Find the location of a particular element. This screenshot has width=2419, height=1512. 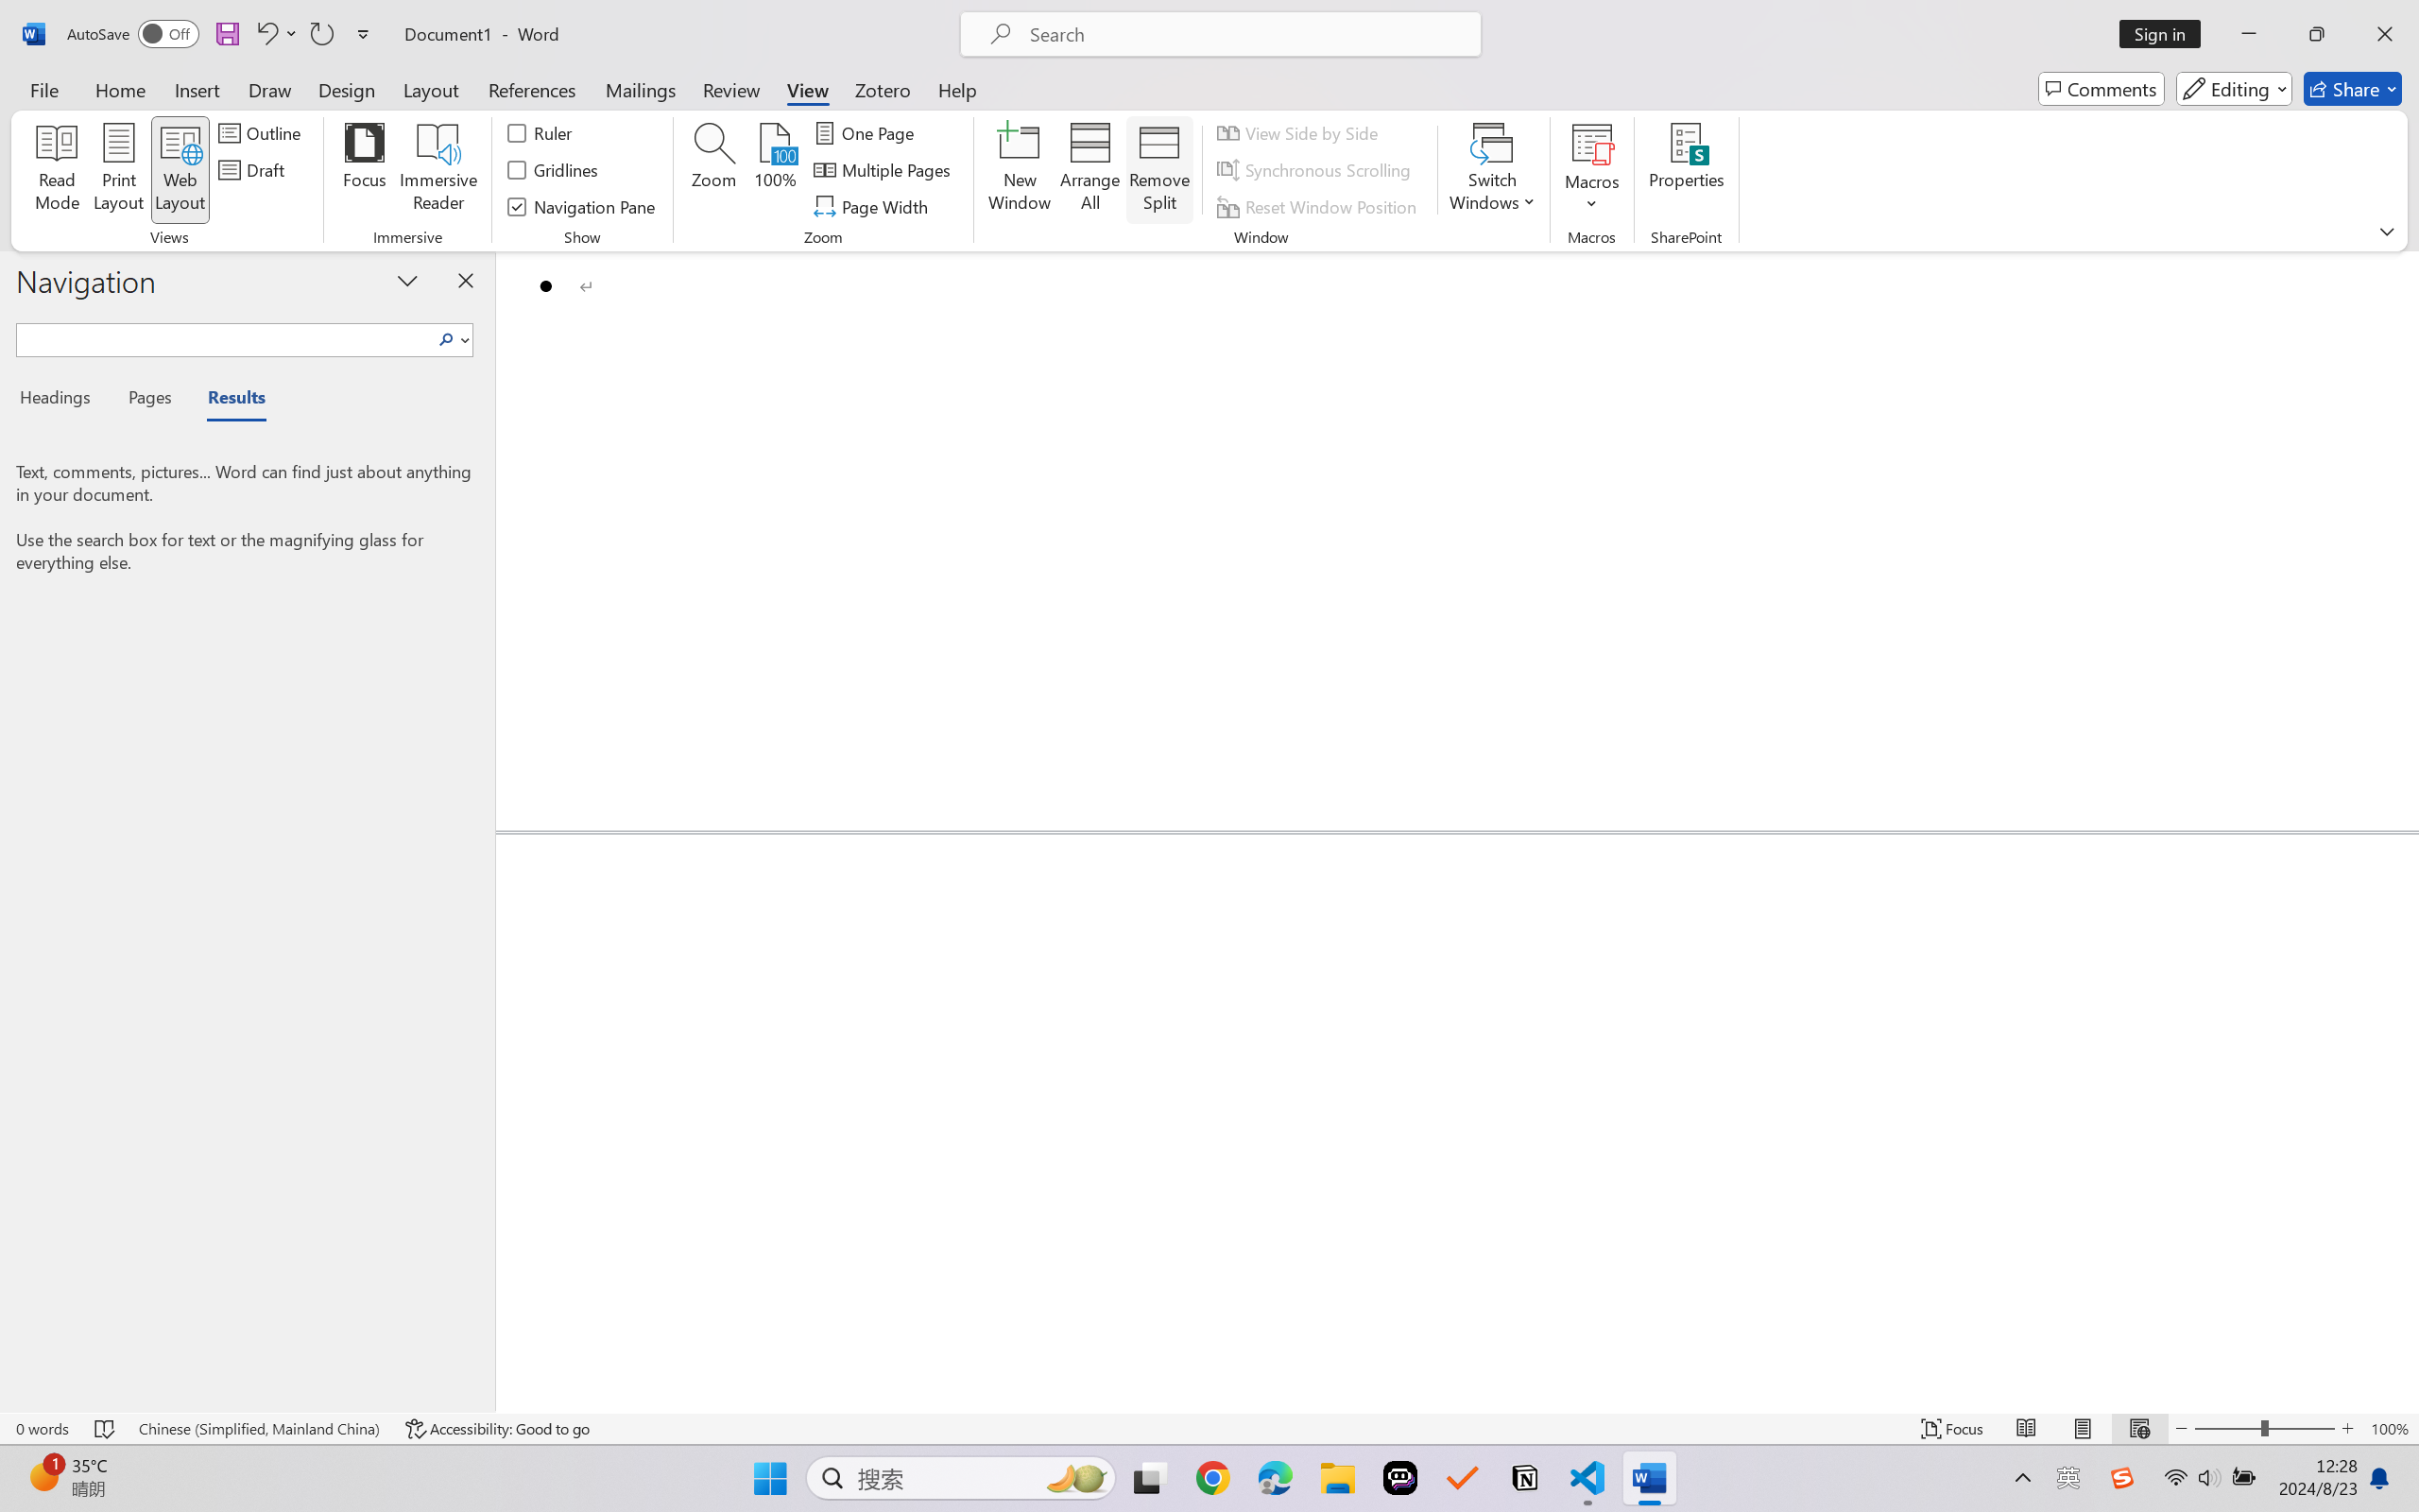

Navigation Pane is located at coordinates (582, 206).